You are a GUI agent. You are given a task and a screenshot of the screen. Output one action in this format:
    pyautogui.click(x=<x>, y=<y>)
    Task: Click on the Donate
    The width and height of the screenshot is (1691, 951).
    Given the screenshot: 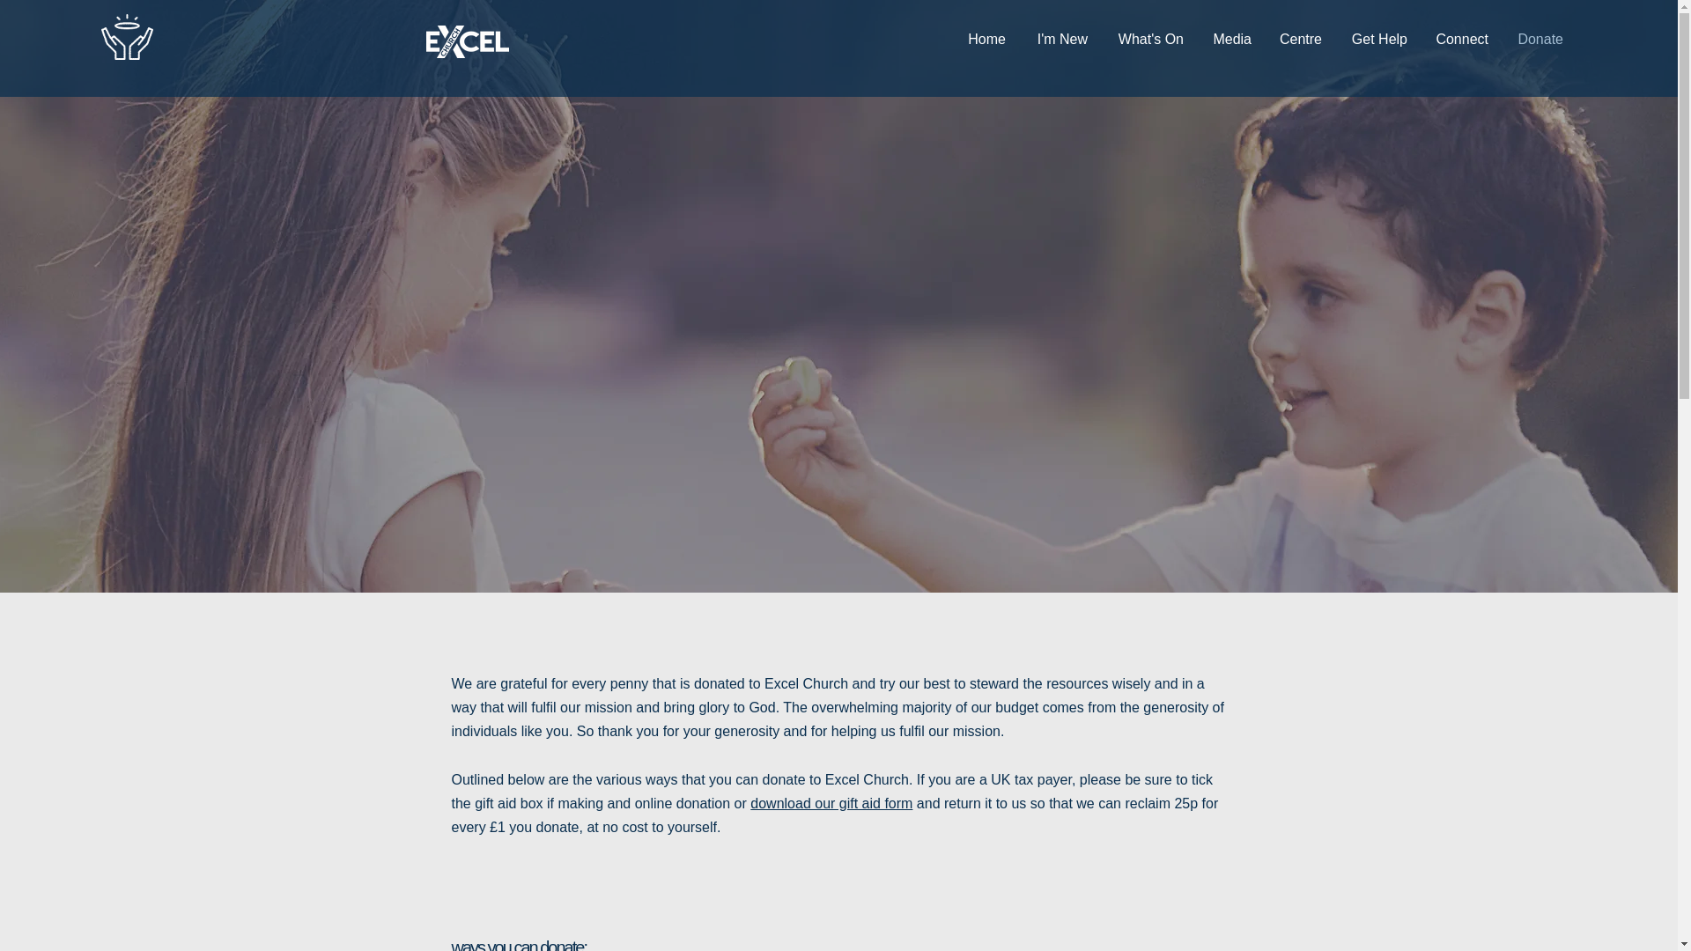 What is the action you would take?
    pyautogui.click(x=1538, y=40)
    